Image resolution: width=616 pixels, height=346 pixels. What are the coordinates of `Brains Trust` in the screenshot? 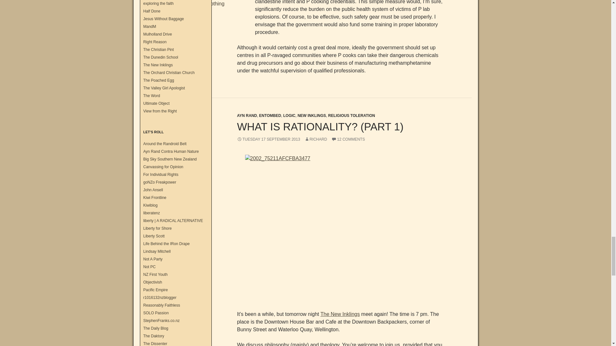 It's located at (159, 182).